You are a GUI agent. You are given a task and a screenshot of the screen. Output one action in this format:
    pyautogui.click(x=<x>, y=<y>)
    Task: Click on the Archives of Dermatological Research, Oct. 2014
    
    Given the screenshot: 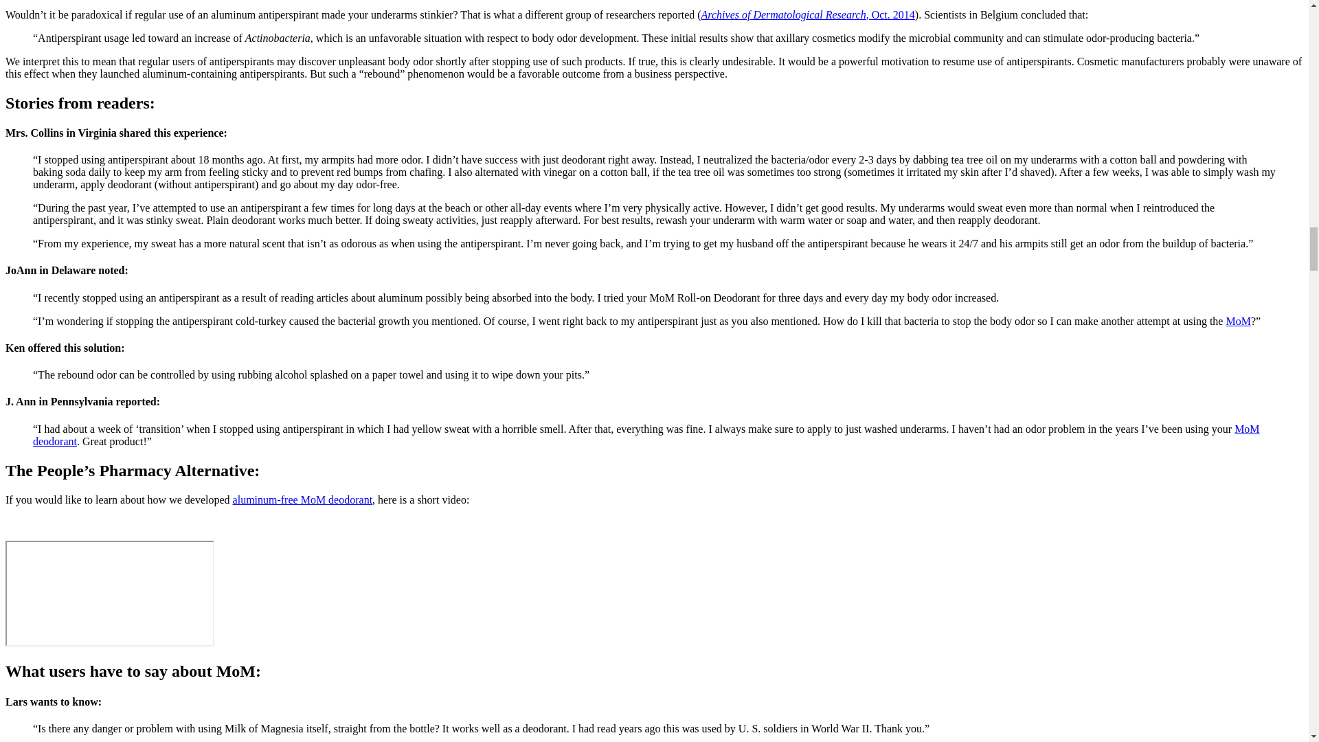 What is the action you would take?
    pyautogui.click(x=808, y=14)
    